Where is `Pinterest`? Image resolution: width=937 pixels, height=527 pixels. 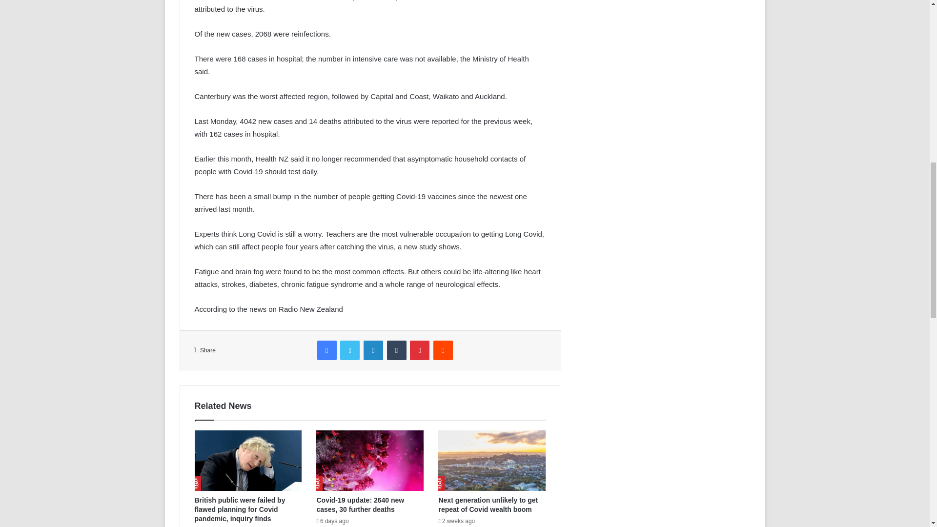 Pinterest is located at coordinates (420, 350).